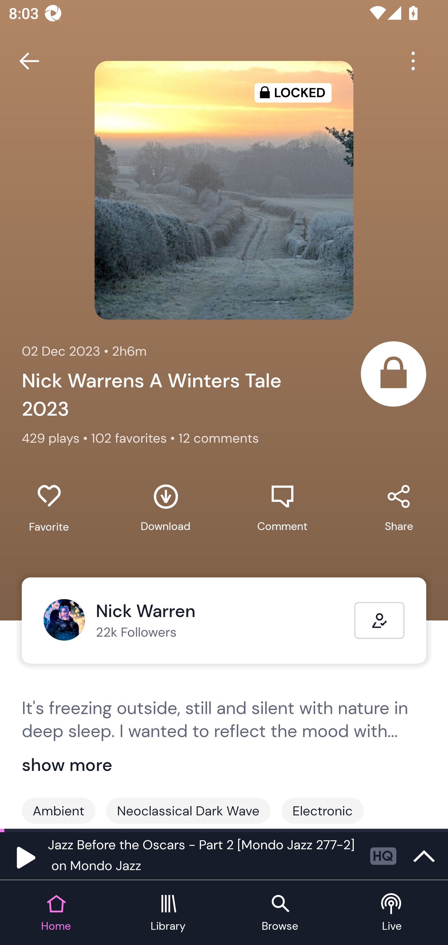 Image resolution: width=448 pixels, height=945 pixels. I want to click on 102 favorites • , so click(135, 438).